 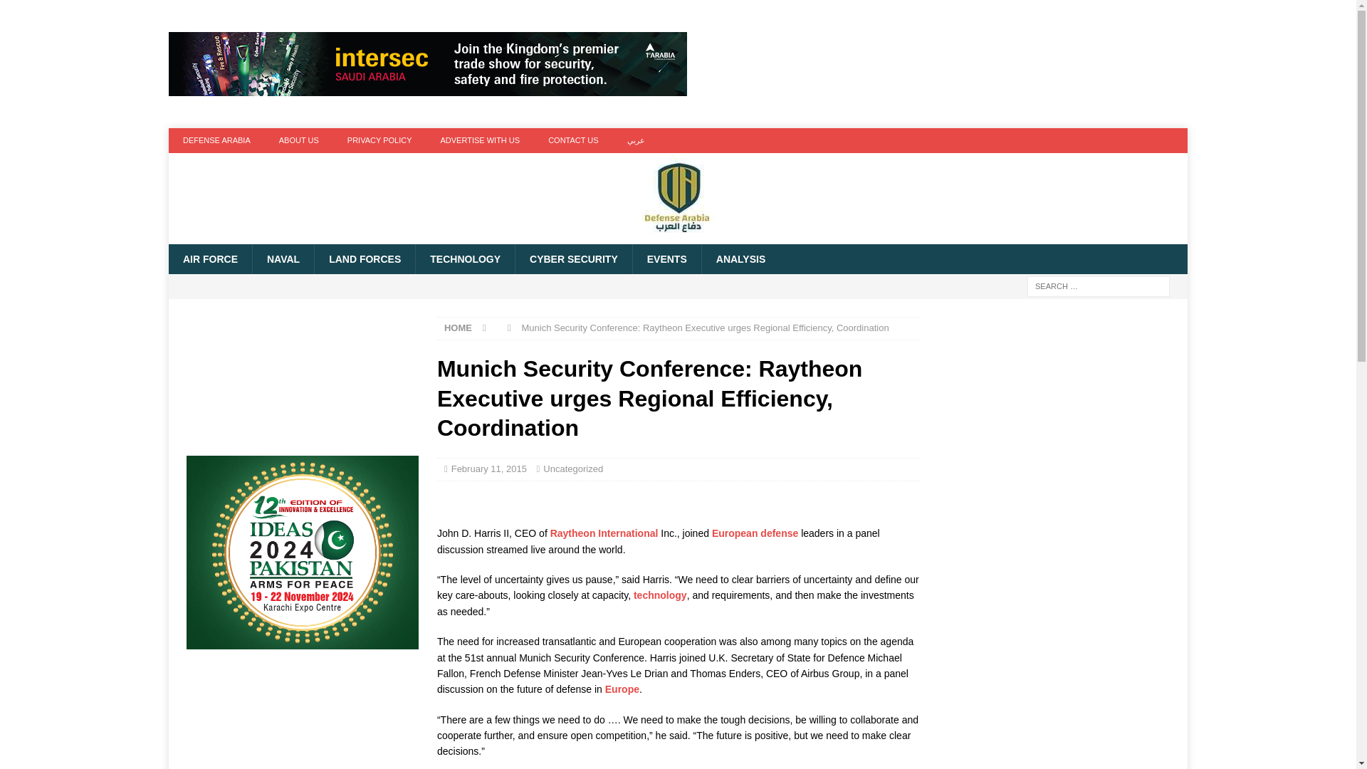 What do you see at coordinates (458, 328) in the screenshot?
I see `HOME` at bounding box center [458, 328].